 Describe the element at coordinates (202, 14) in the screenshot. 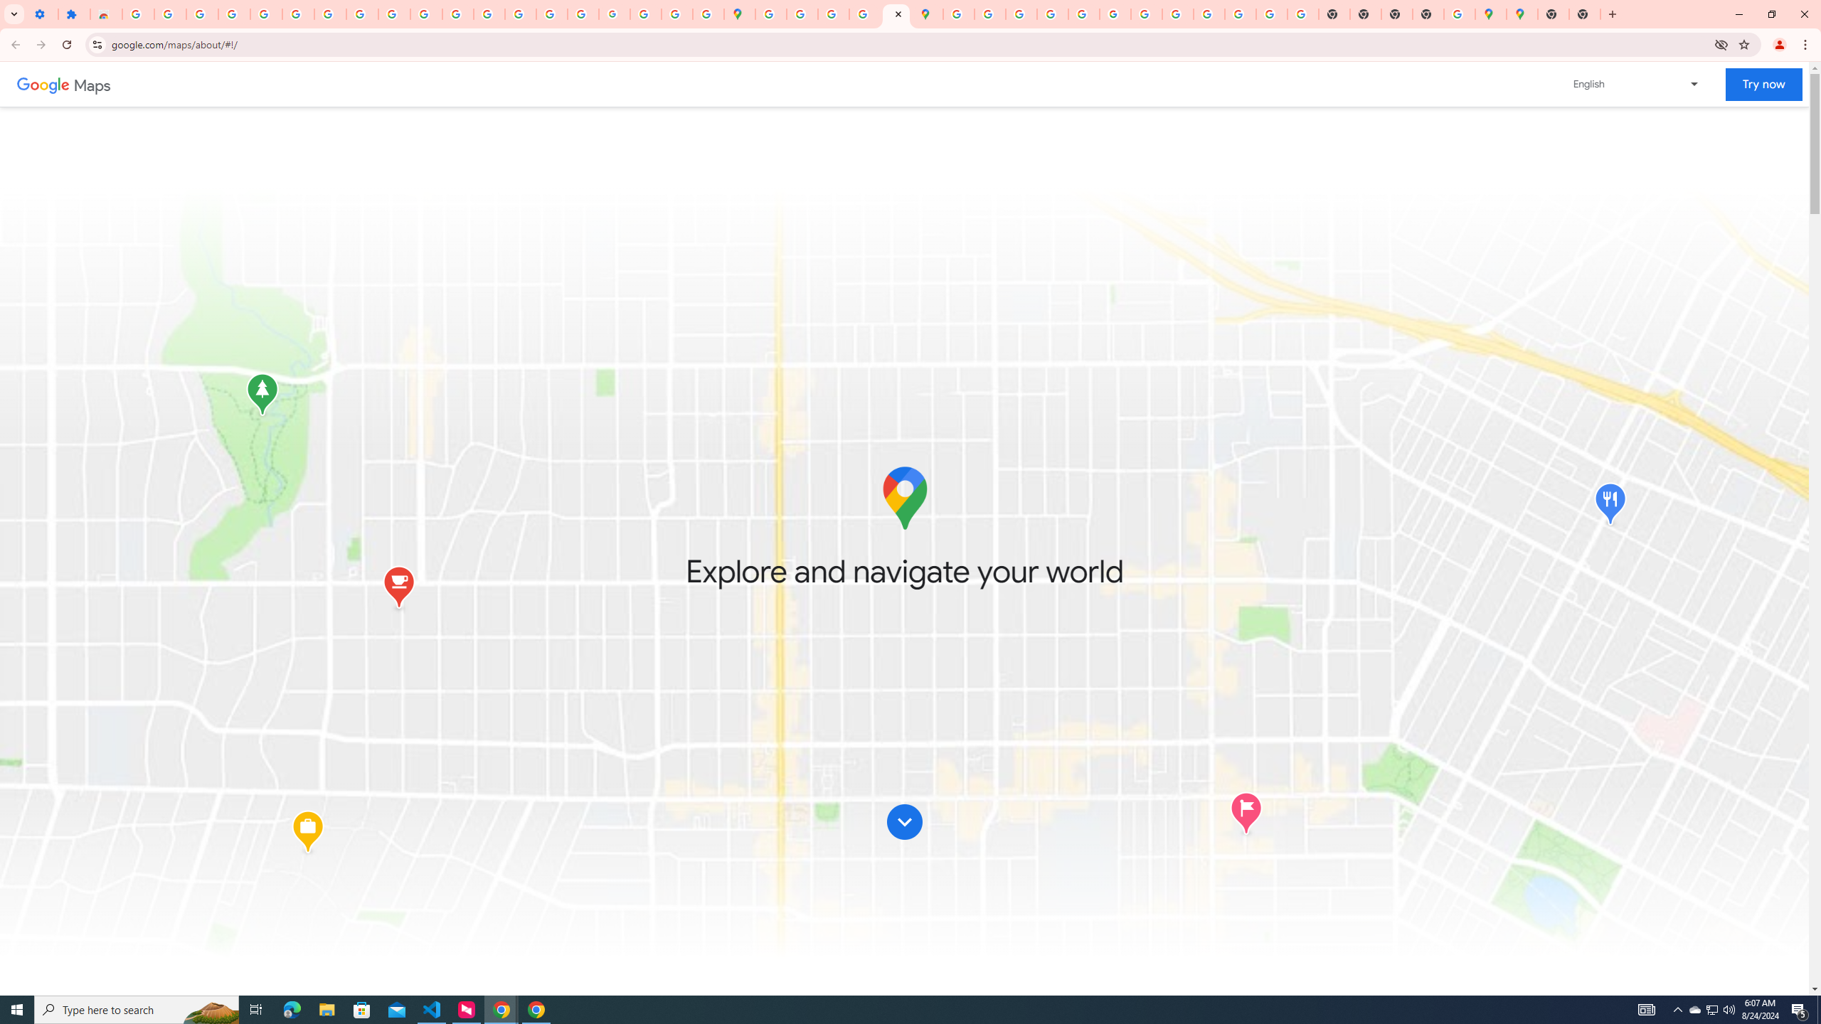

I see `Learn how to find your photos - Google Photos Help` at that location.